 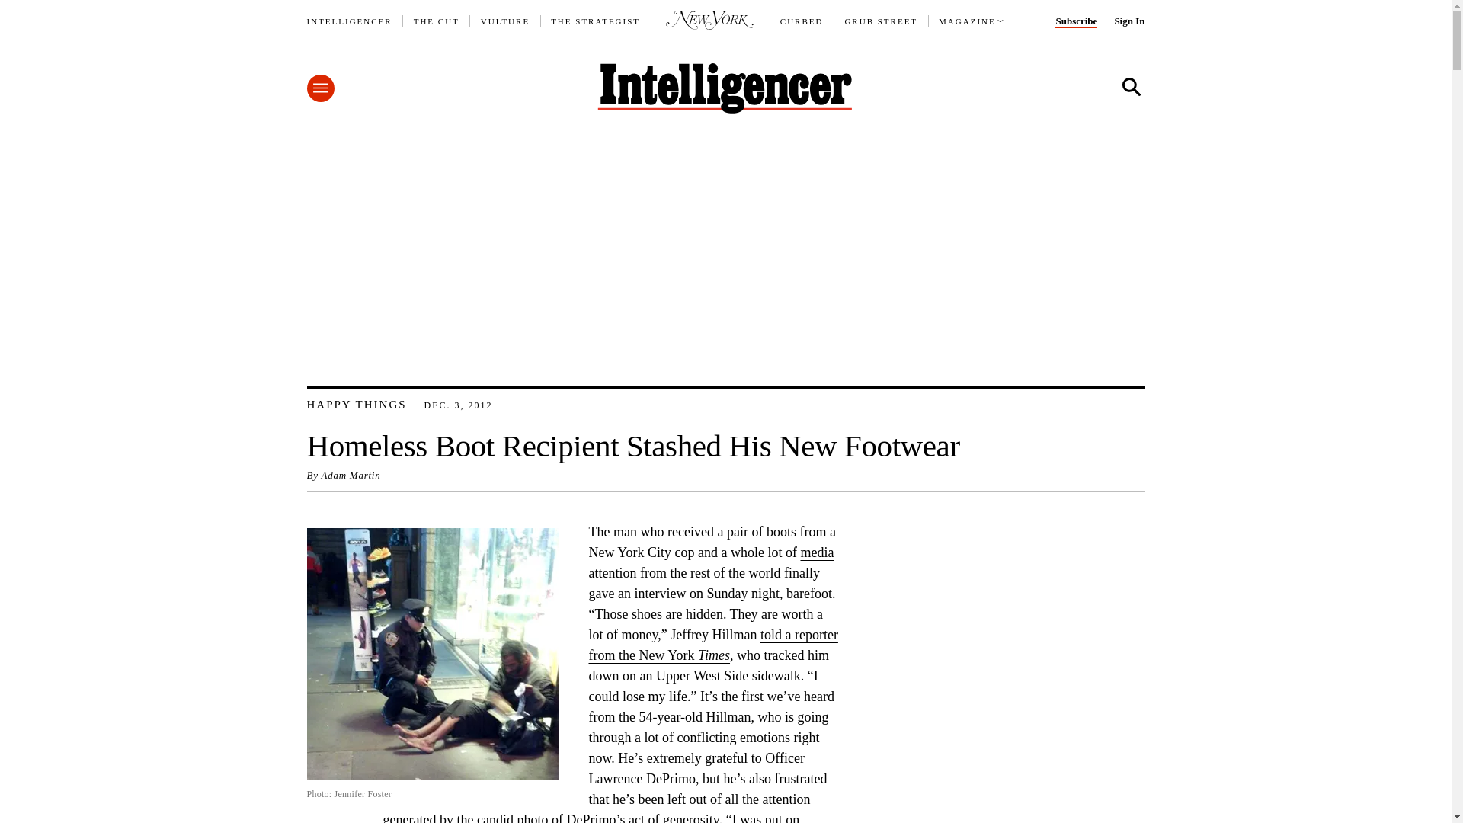 What do you see at coordinates (1130, 87) in the screenshot?
I see `Search` at bounding box center [1130, 87].